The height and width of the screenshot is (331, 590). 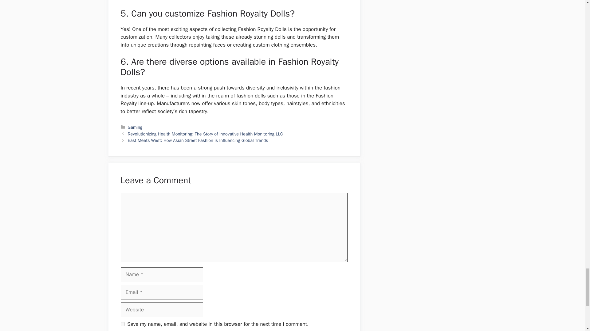 I want to click on yes, so click(x=122, y=324).